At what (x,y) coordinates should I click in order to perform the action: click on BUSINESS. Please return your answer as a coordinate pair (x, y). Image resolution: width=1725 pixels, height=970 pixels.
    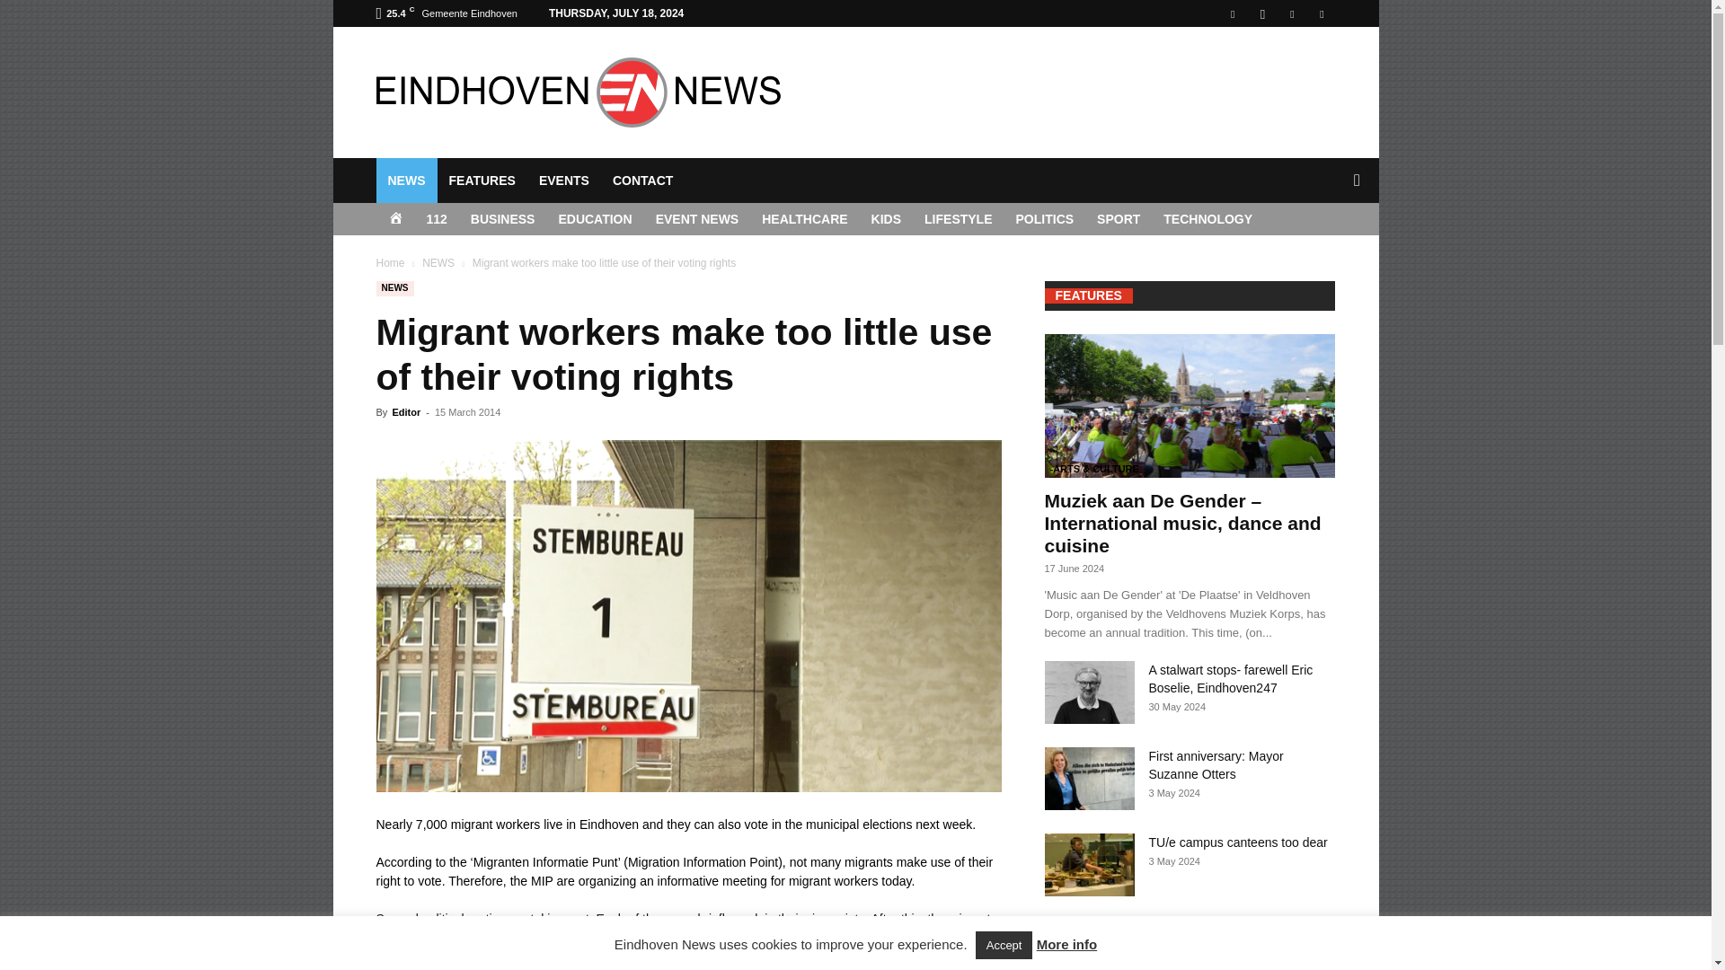
    Looking at the image, I should click on (502, 219).